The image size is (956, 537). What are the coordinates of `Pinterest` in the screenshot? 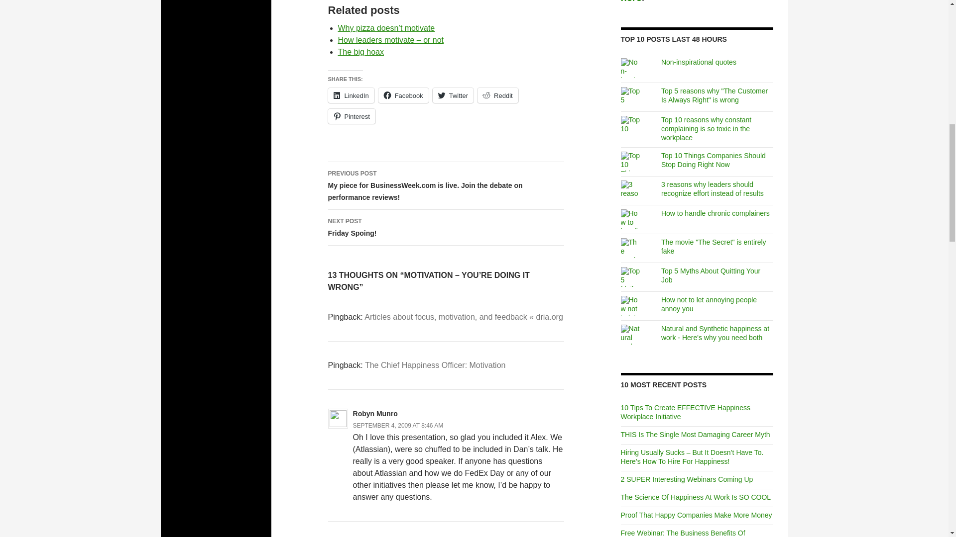 It's located at (351, 116).